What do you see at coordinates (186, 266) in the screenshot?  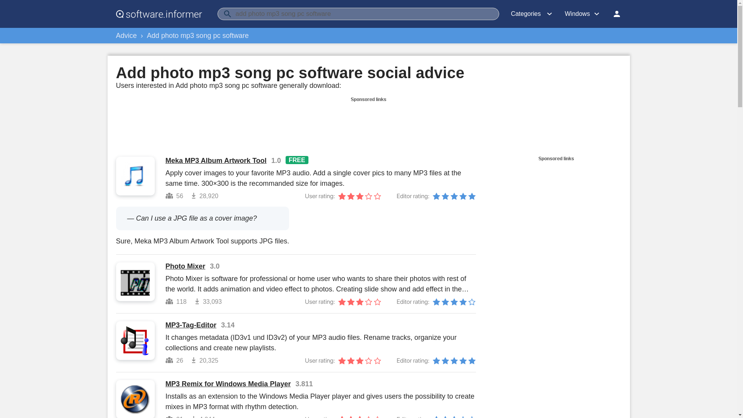 I see `Photo Mixer` at bounding box center [186, 266].